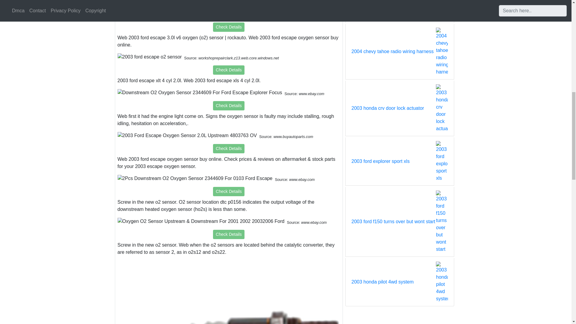 This screenshot has width=576, height=324. What do you see at coordinates (229, 191) in the screenshot?
I see `Check Details` at bounding box center [229, 191].